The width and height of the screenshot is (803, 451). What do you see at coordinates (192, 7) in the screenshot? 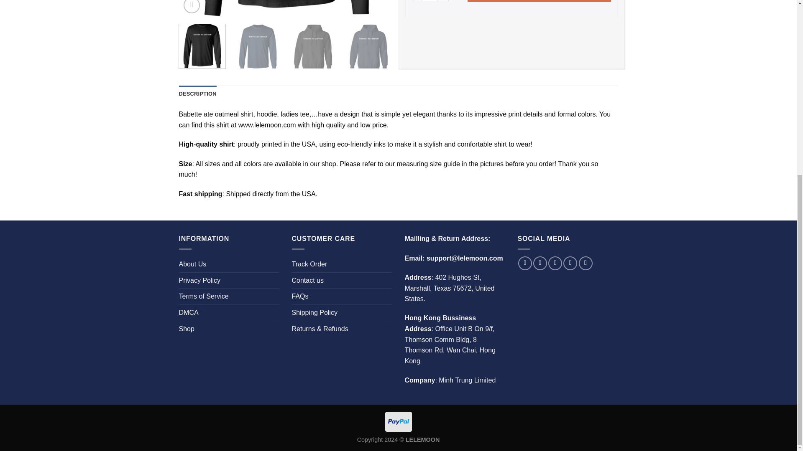
I see `Zoom` at bounding box center [192, 7].